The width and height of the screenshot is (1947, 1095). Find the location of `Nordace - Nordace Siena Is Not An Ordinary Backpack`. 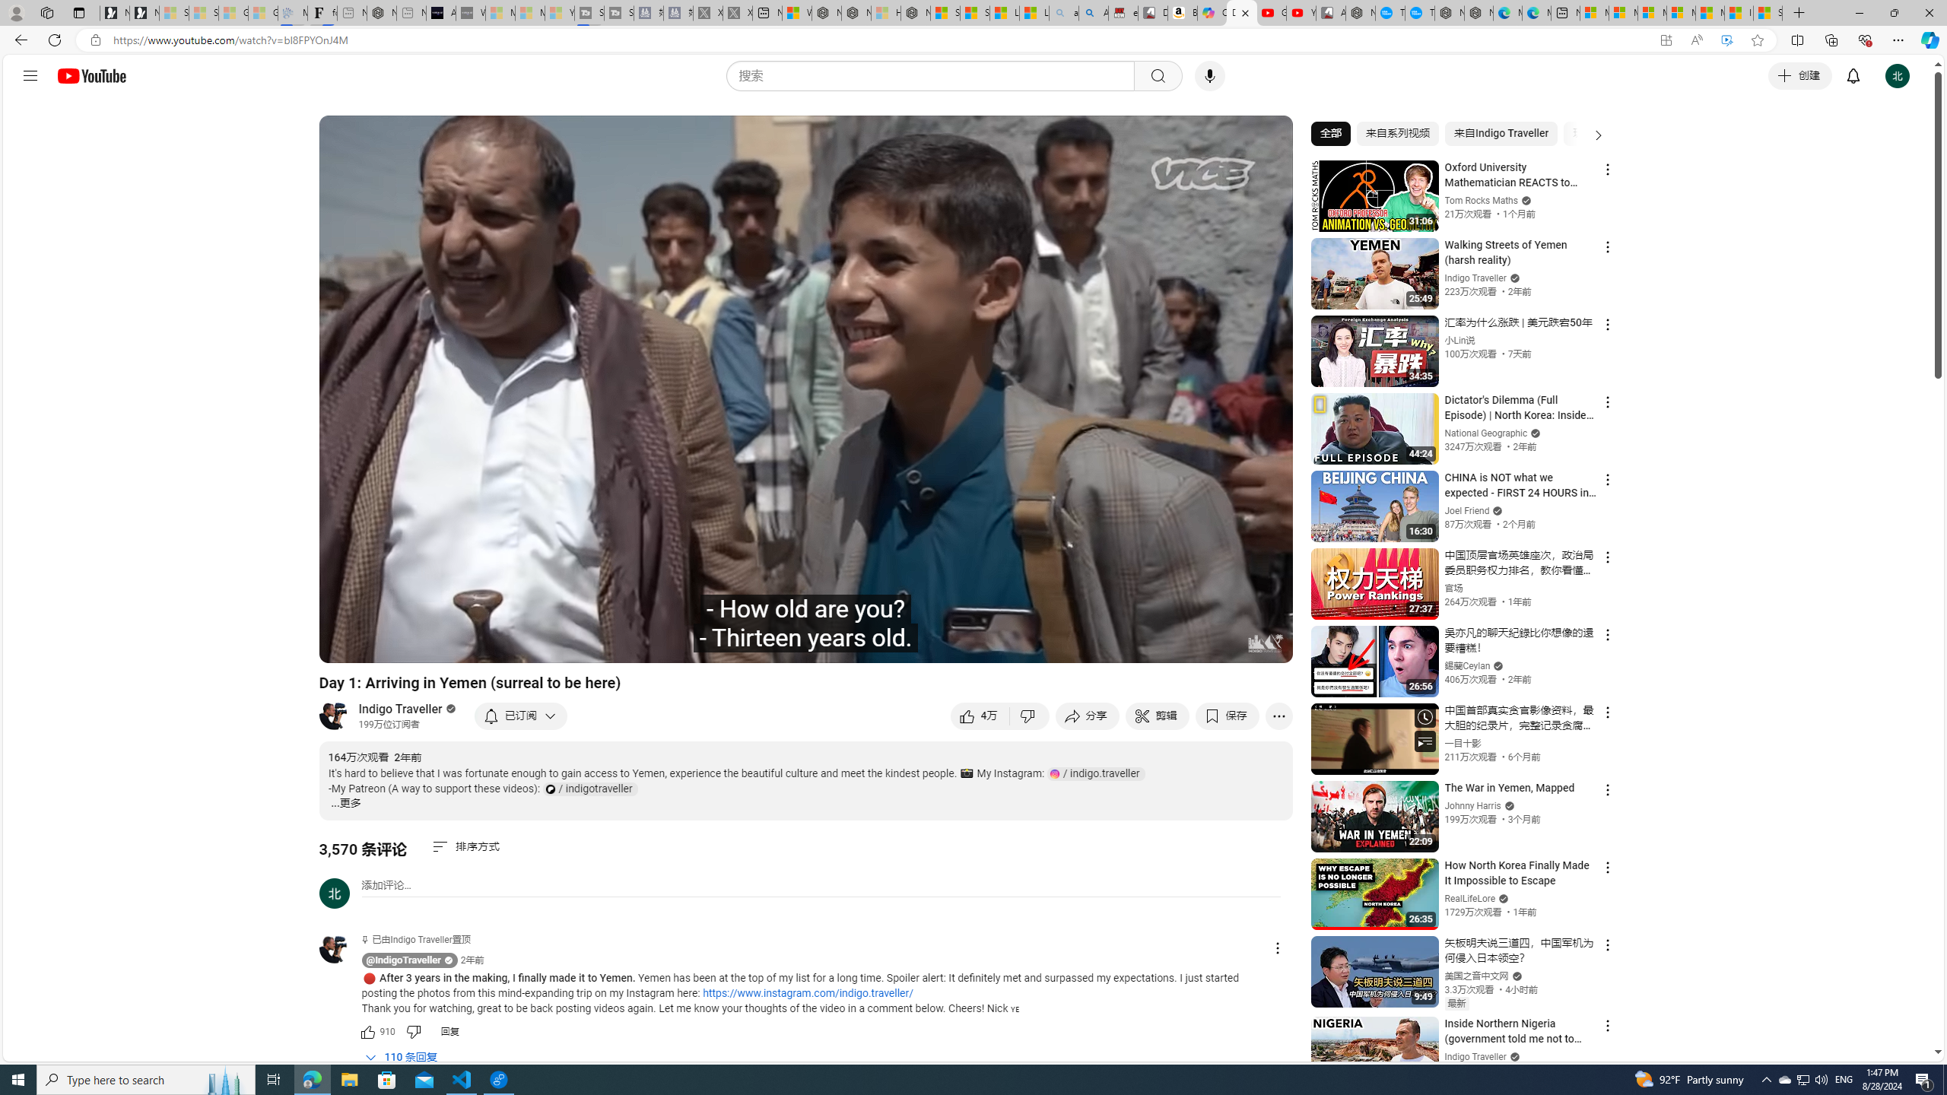

Nordace - Nordace Siena Is Not An Ordinary Backpack is located at coordinates (915, 13).